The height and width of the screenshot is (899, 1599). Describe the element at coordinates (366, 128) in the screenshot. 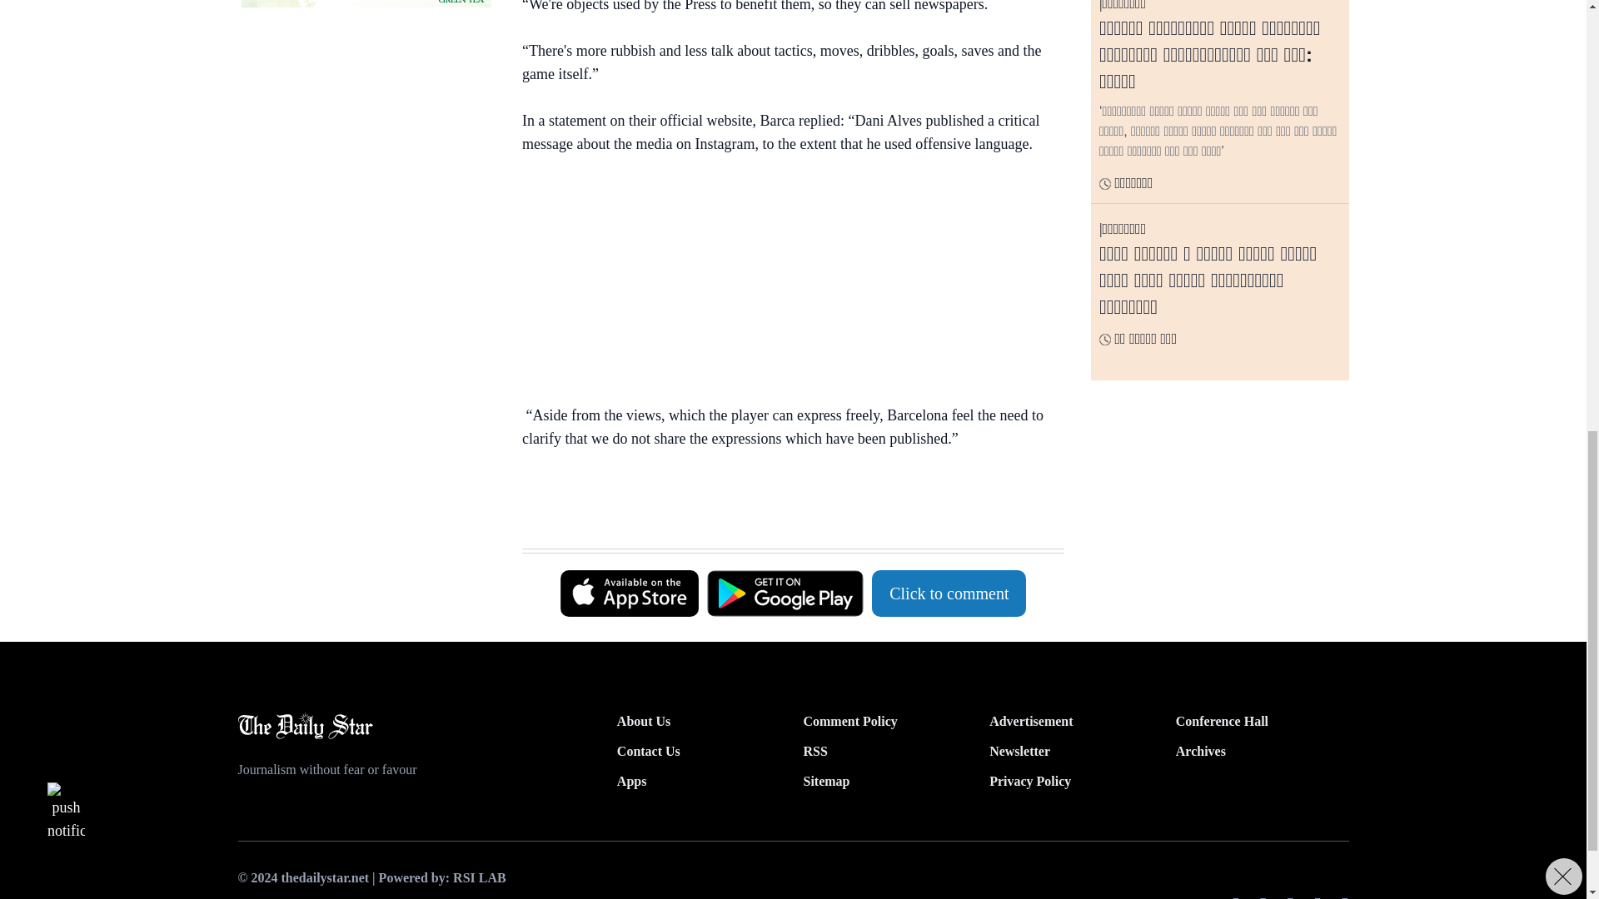

I see `3rd party ad content` at that location.